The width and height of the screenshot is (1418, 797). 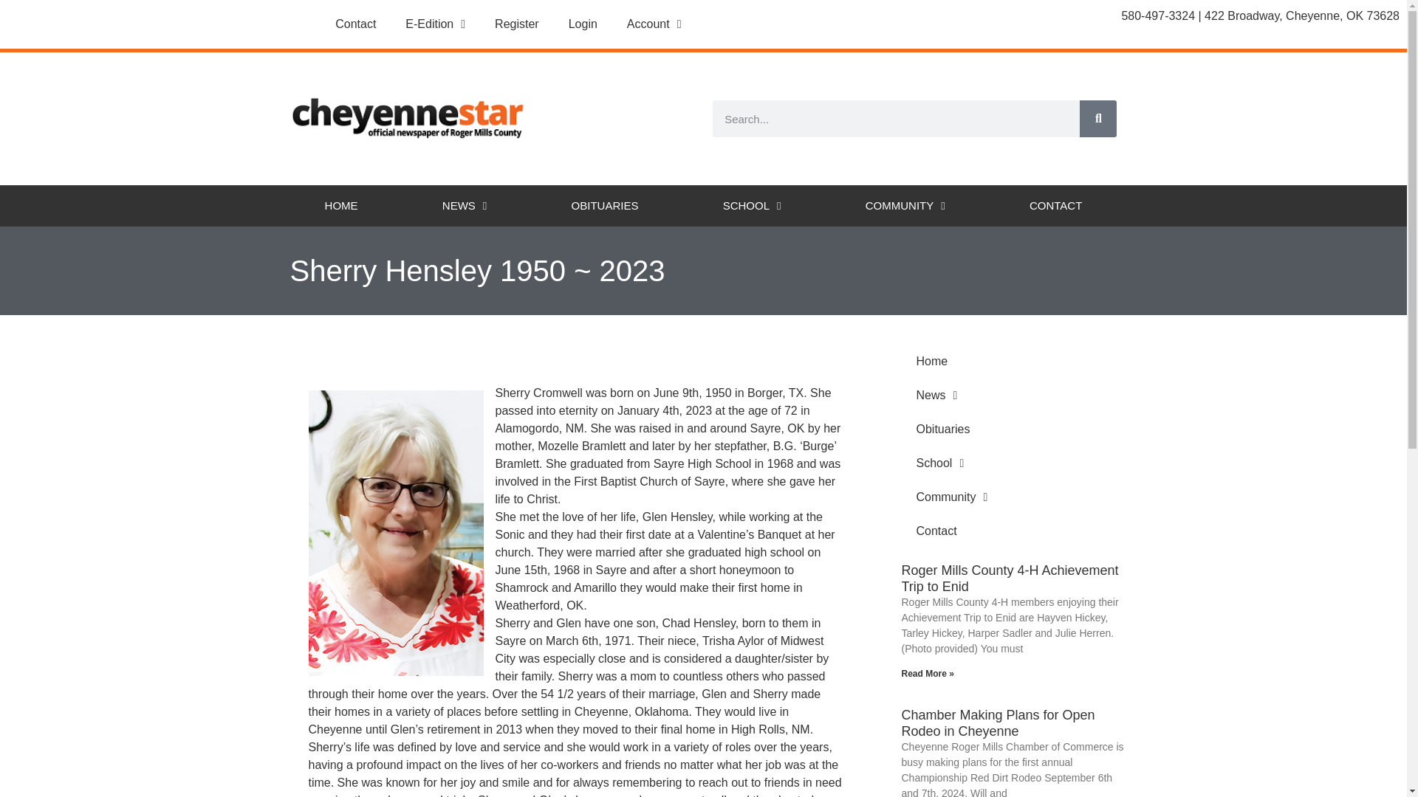 I want to click on Register, so click(x=517, y=24).